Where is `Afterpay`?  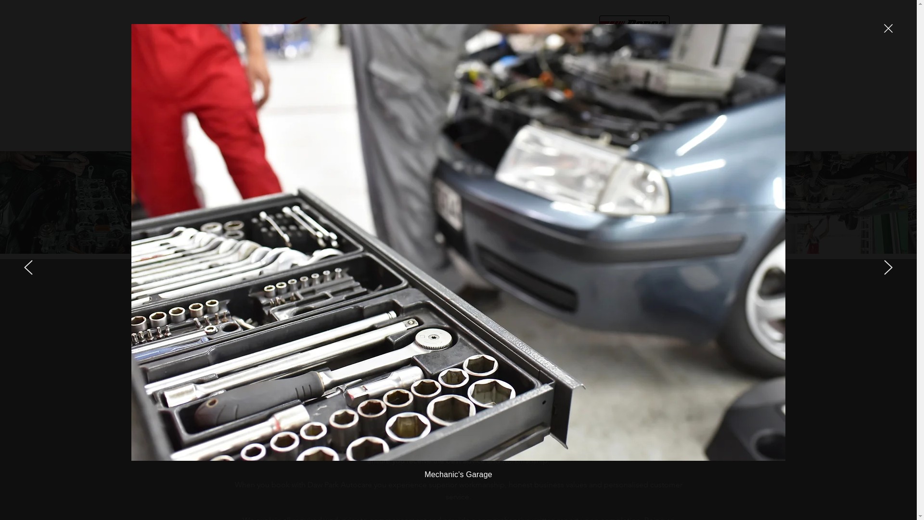 Afterpay is located at coordinates (340, 138).